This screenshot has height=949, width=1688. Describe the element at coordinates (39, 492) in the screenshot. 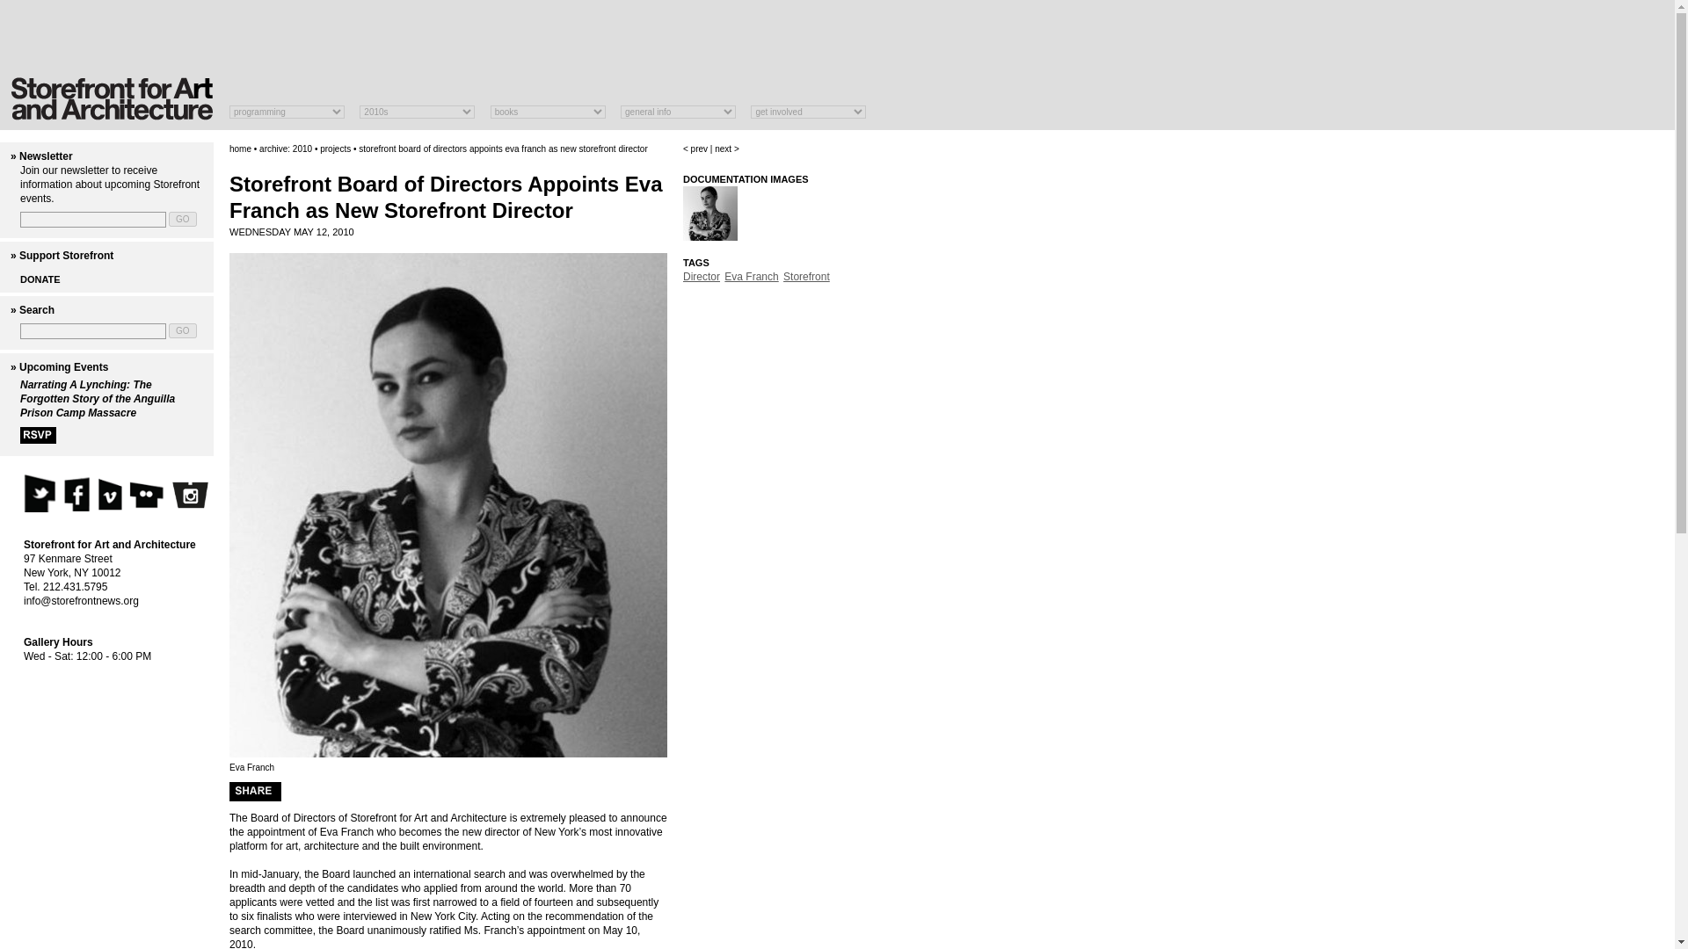

I see `Follow us on Twitter` at that location.